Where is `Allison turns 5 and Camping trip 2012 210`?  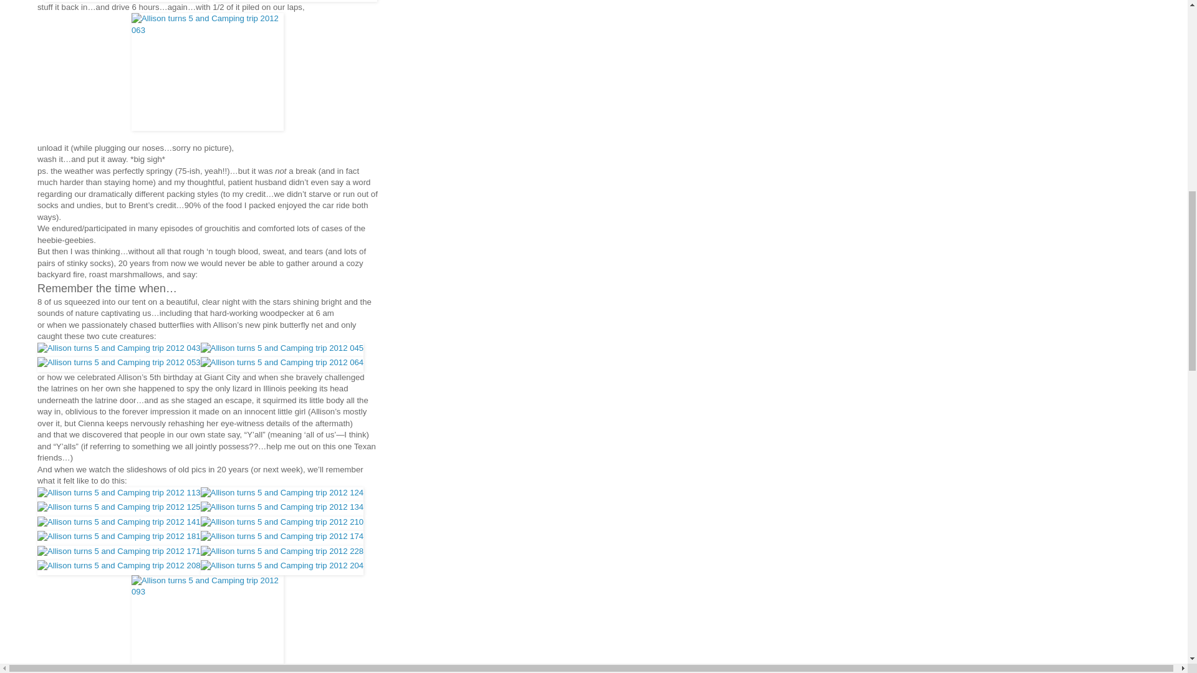
Allison turns 5 and Camping trip 2012 210 is located at coordinates (282, 523).